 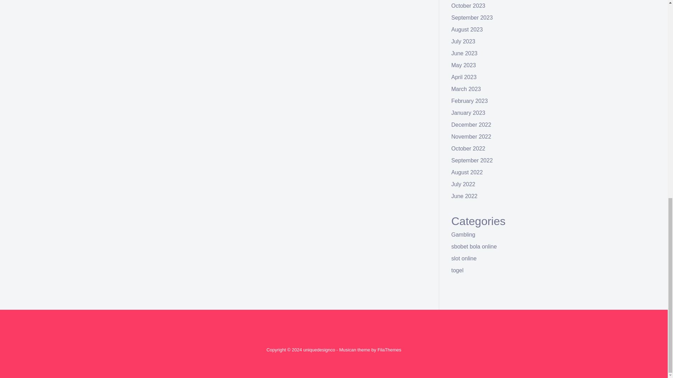 I want to click on February 2023, so click(x=470, y=101).